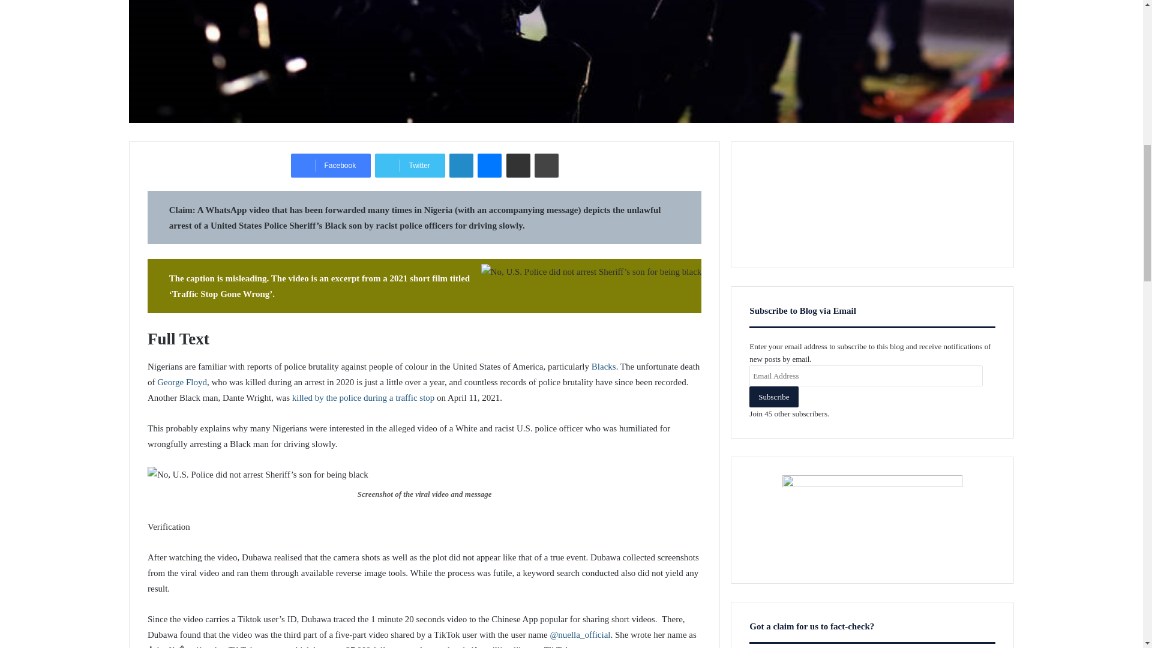 The image size is (1152, 648). I want to click on Messenger, so click(490, 165).